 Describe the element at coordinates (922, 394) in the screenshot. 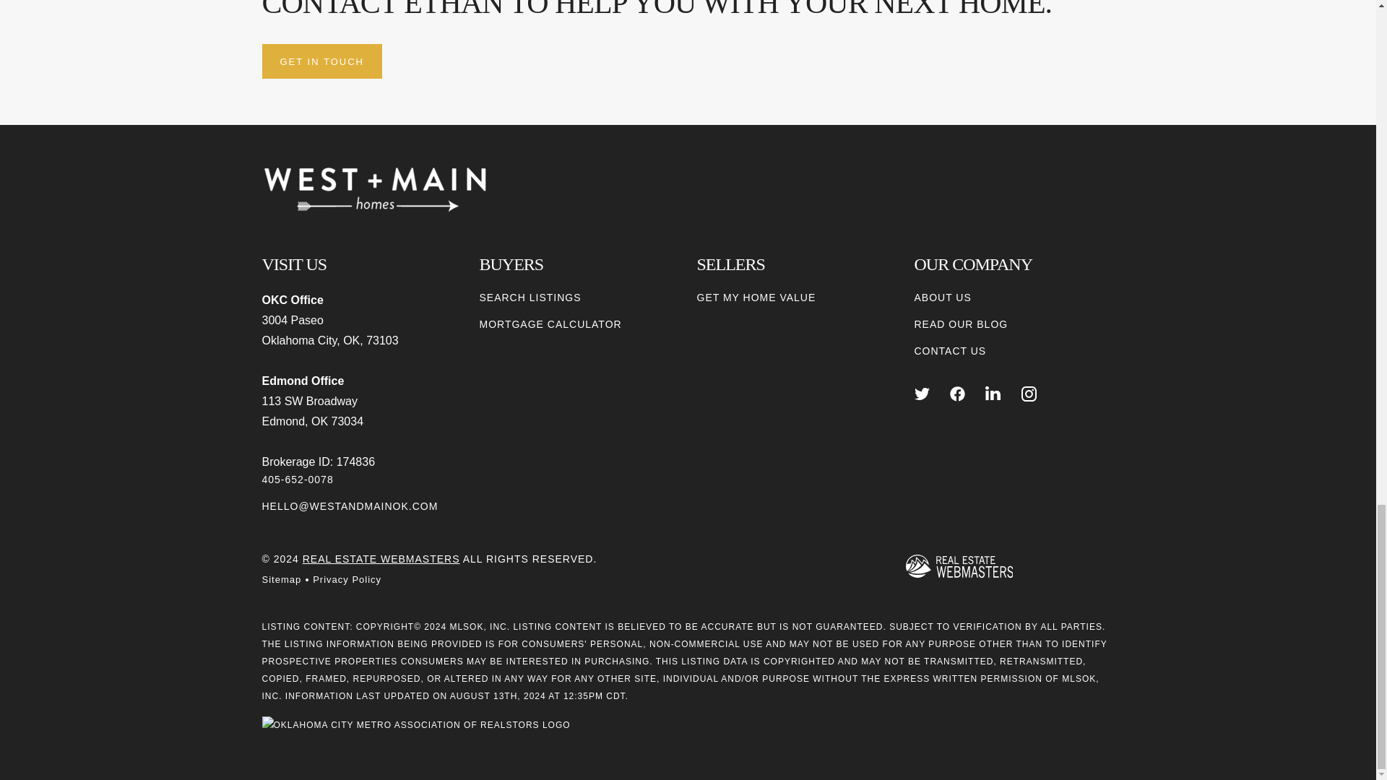

I see `TWITTER` at that location.